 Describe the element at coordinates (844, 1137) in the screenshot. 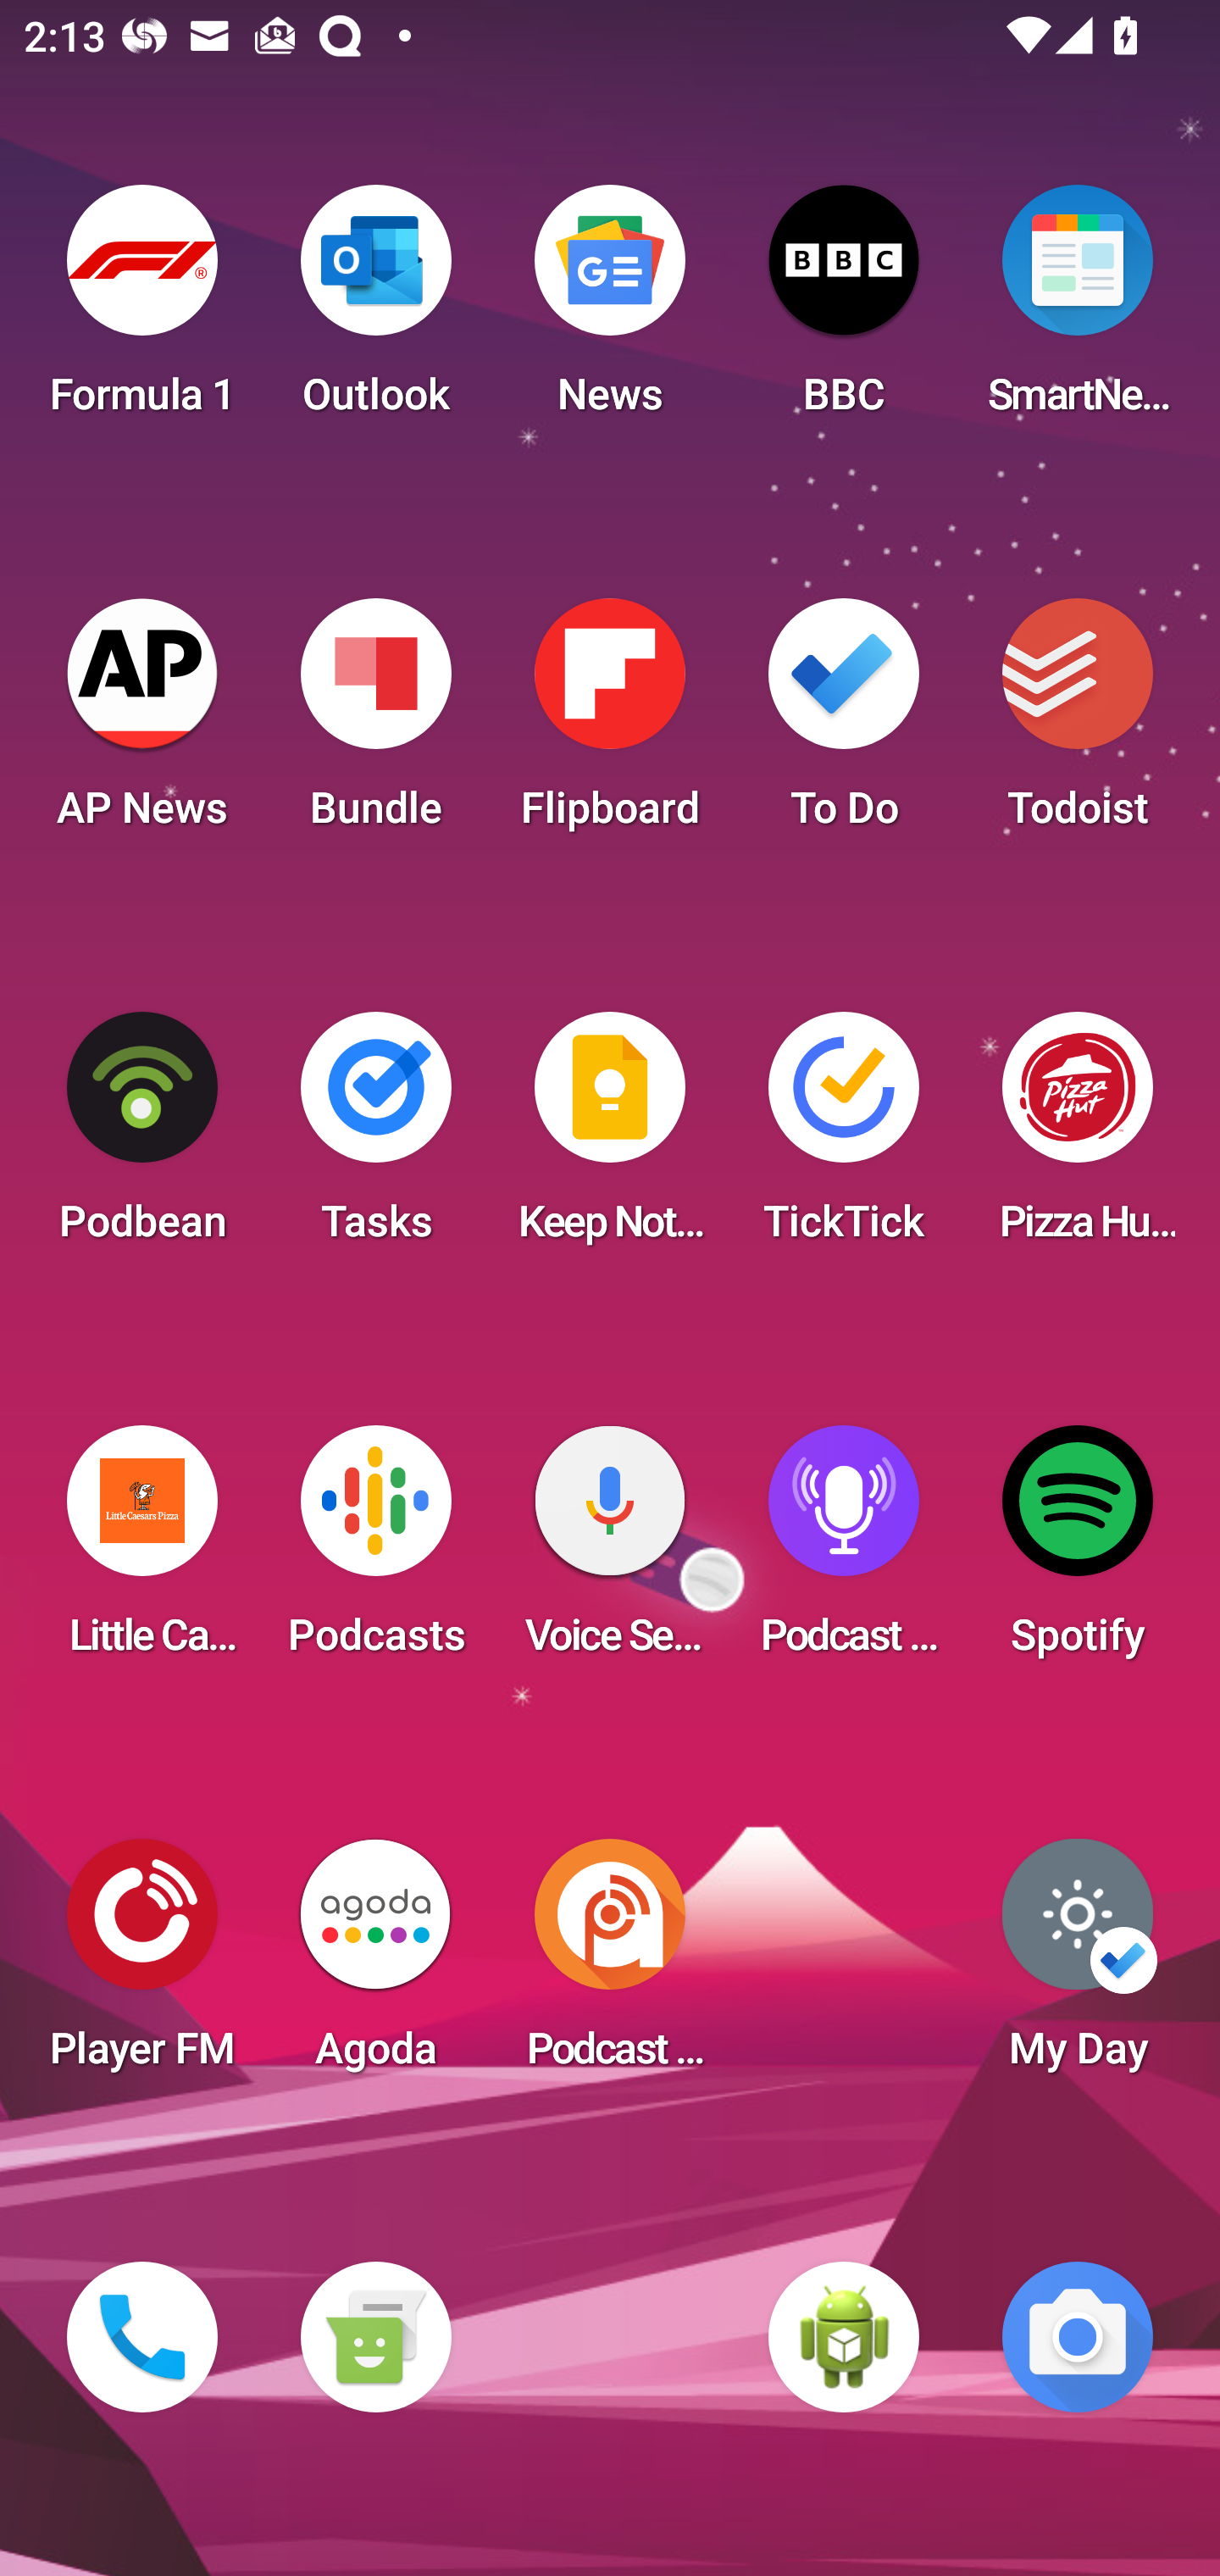

I see `TickTick` at that location.